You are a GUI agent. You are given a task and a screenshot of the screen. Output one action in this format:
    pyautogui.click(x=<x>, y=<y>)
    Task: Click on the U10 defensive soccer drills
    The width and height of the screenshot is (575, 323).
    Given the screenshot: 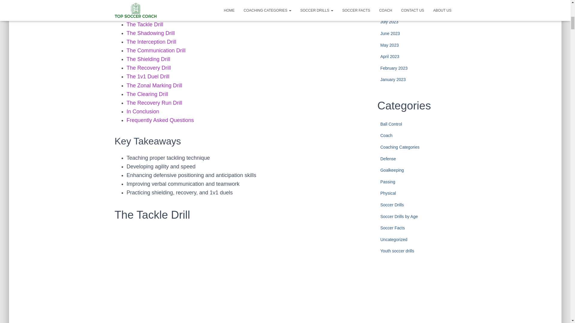 What is the action you would take?
    pyautogui.click(x=159, y=16)
    